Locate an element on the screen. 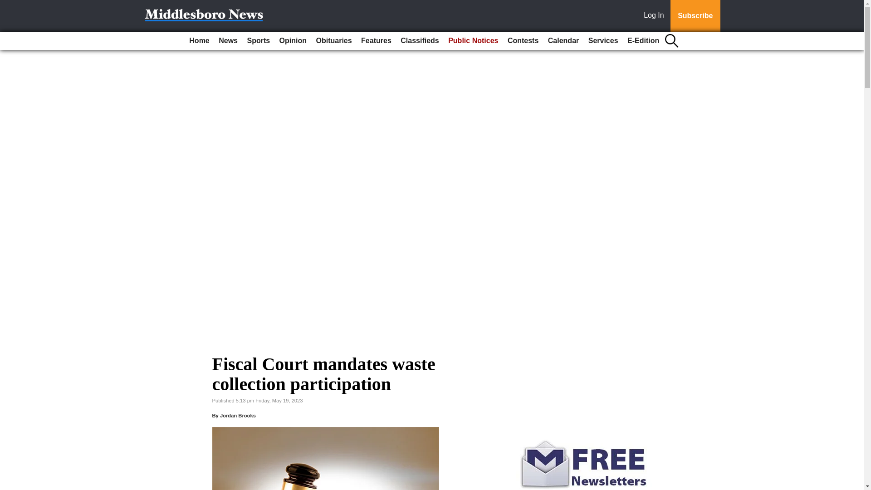 The image size is (871, 490). Obituaries is located at coordinates (333, 41).